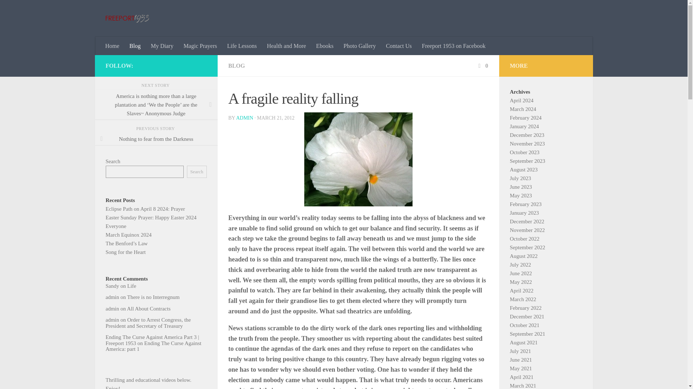 The image size is (693, 389). I want to click on Magic Prayers, so click(200, 46).